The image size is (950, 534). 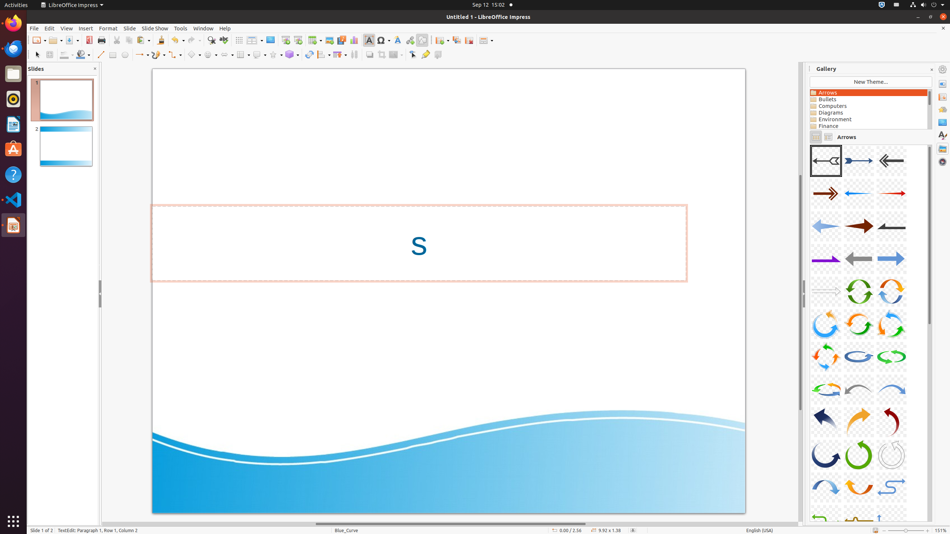 What do you see at coordinates (181, 28) in the screenshot?
I see `Tools` at bounding box center [181, 28].